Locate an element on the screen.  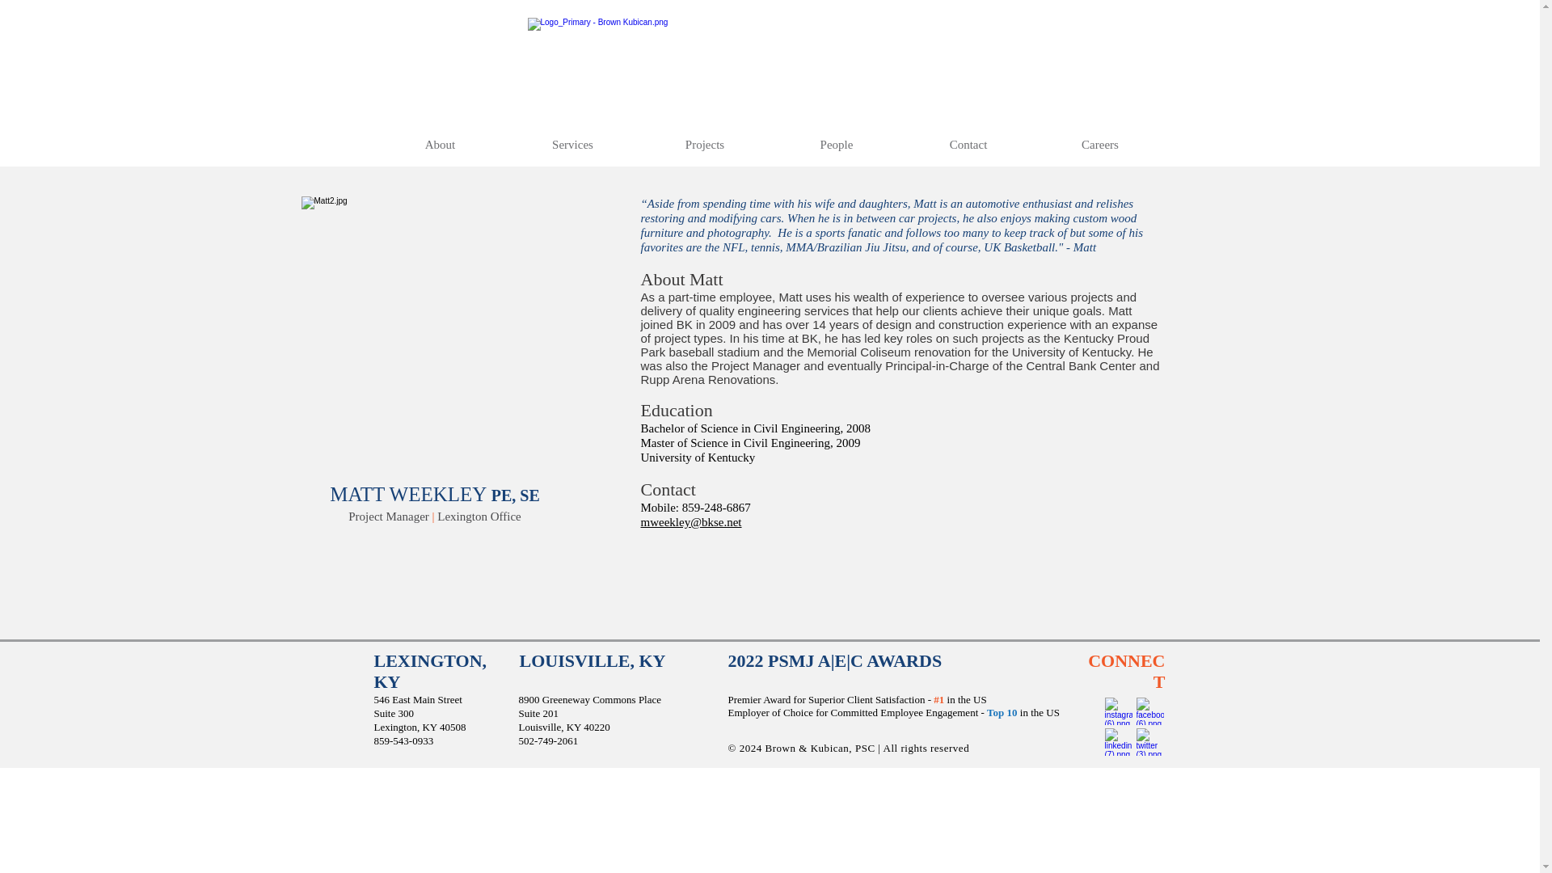
About is located at coordinates (440, 145).